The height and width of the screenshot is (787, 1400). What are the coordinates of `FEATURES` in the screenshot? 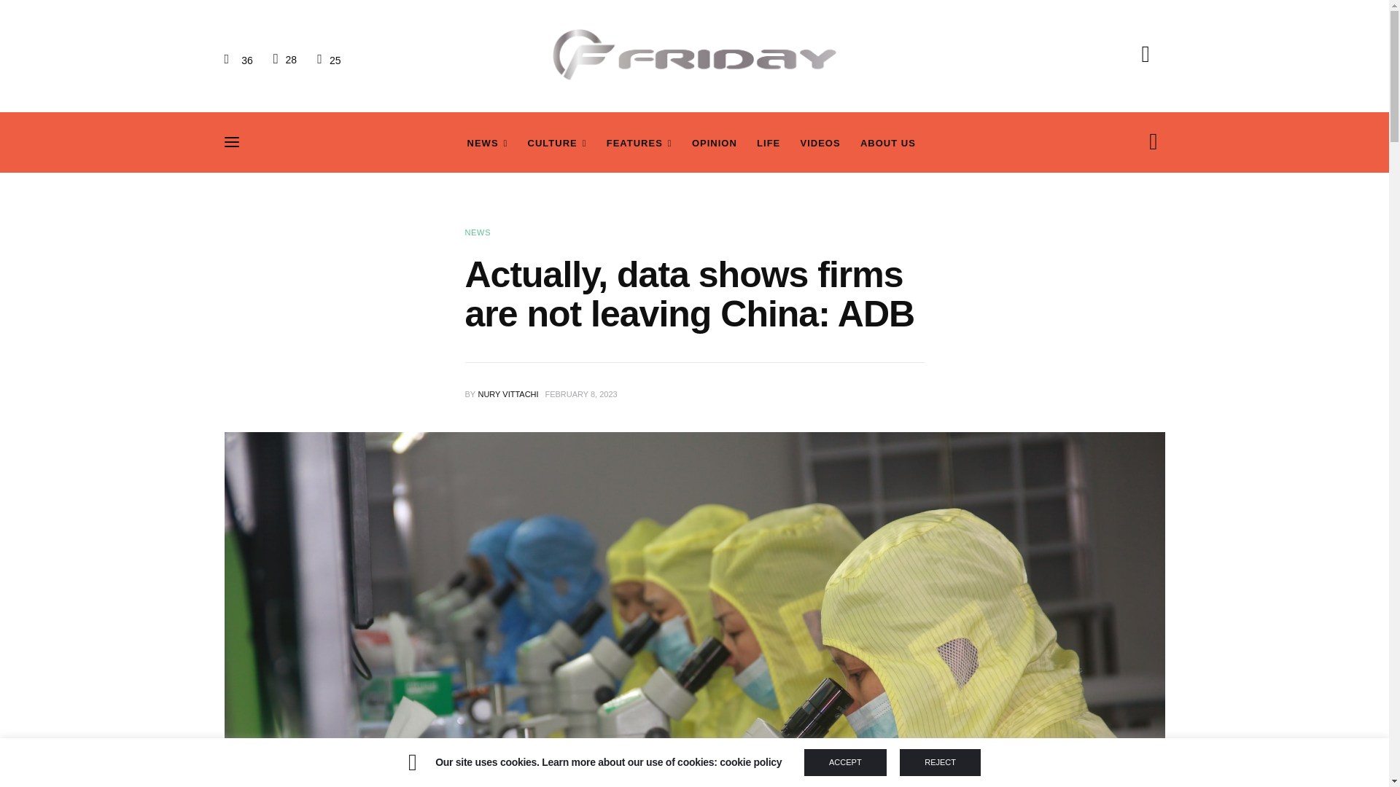 It's located at (639, 143).